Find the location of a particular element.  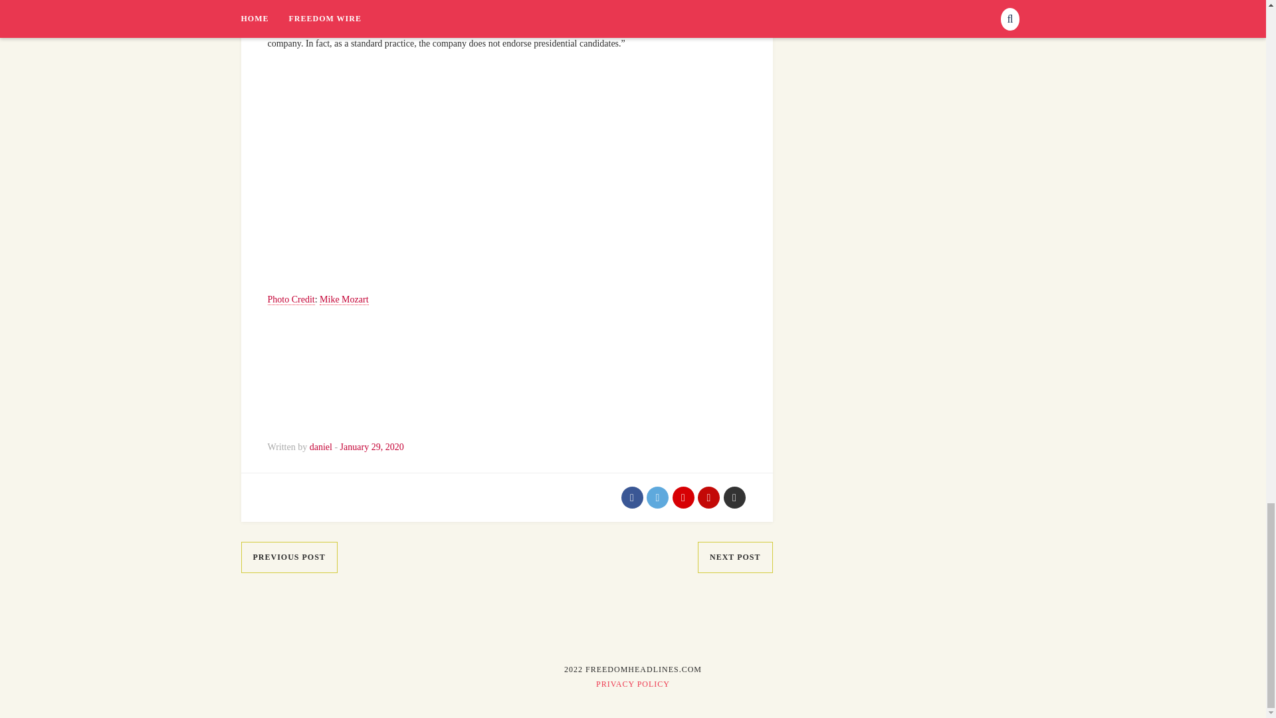

PREVIOUS POST is located at coordinates (288, 557).